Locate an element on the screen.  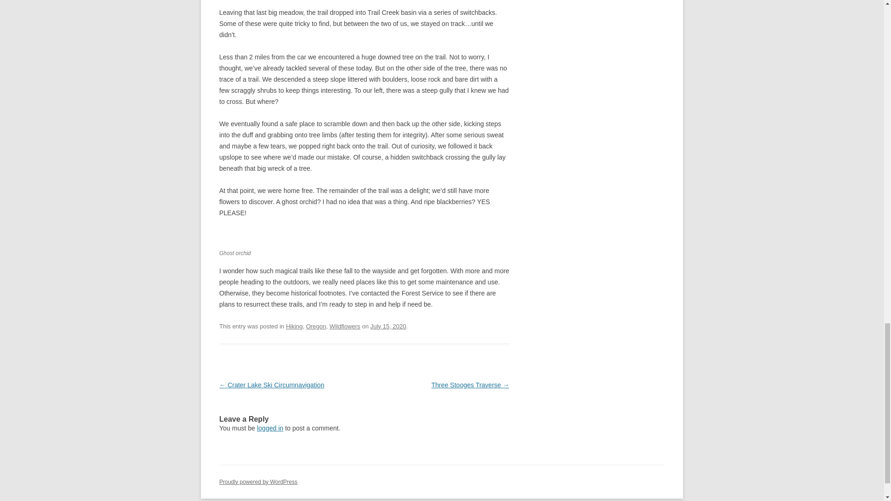
July 15, 2020 is located at coordinates (388, 326).